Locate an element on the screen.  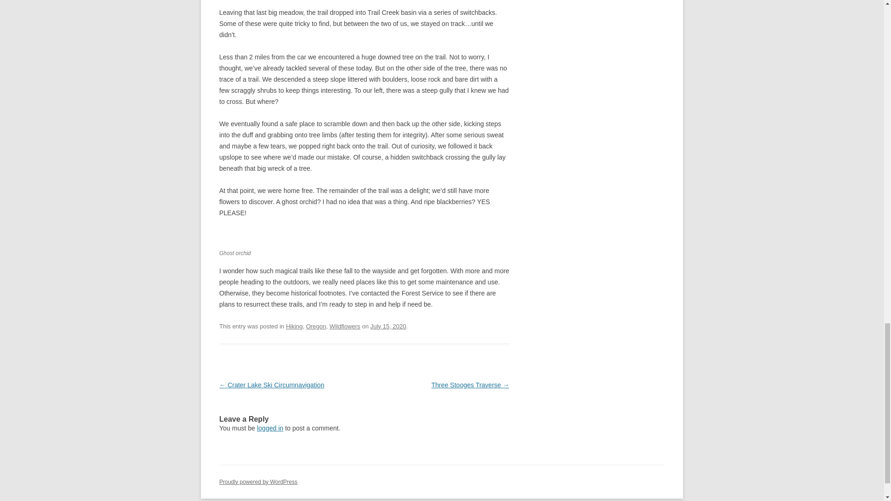
July 15, 2020 is located at coordinates (388, 326).